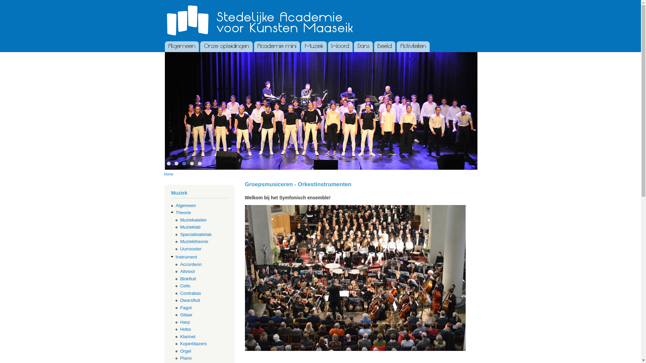  What do you see at coordinates (363, 47) in the screenshot?
I see `Dans` at bounding box center [363, 47].